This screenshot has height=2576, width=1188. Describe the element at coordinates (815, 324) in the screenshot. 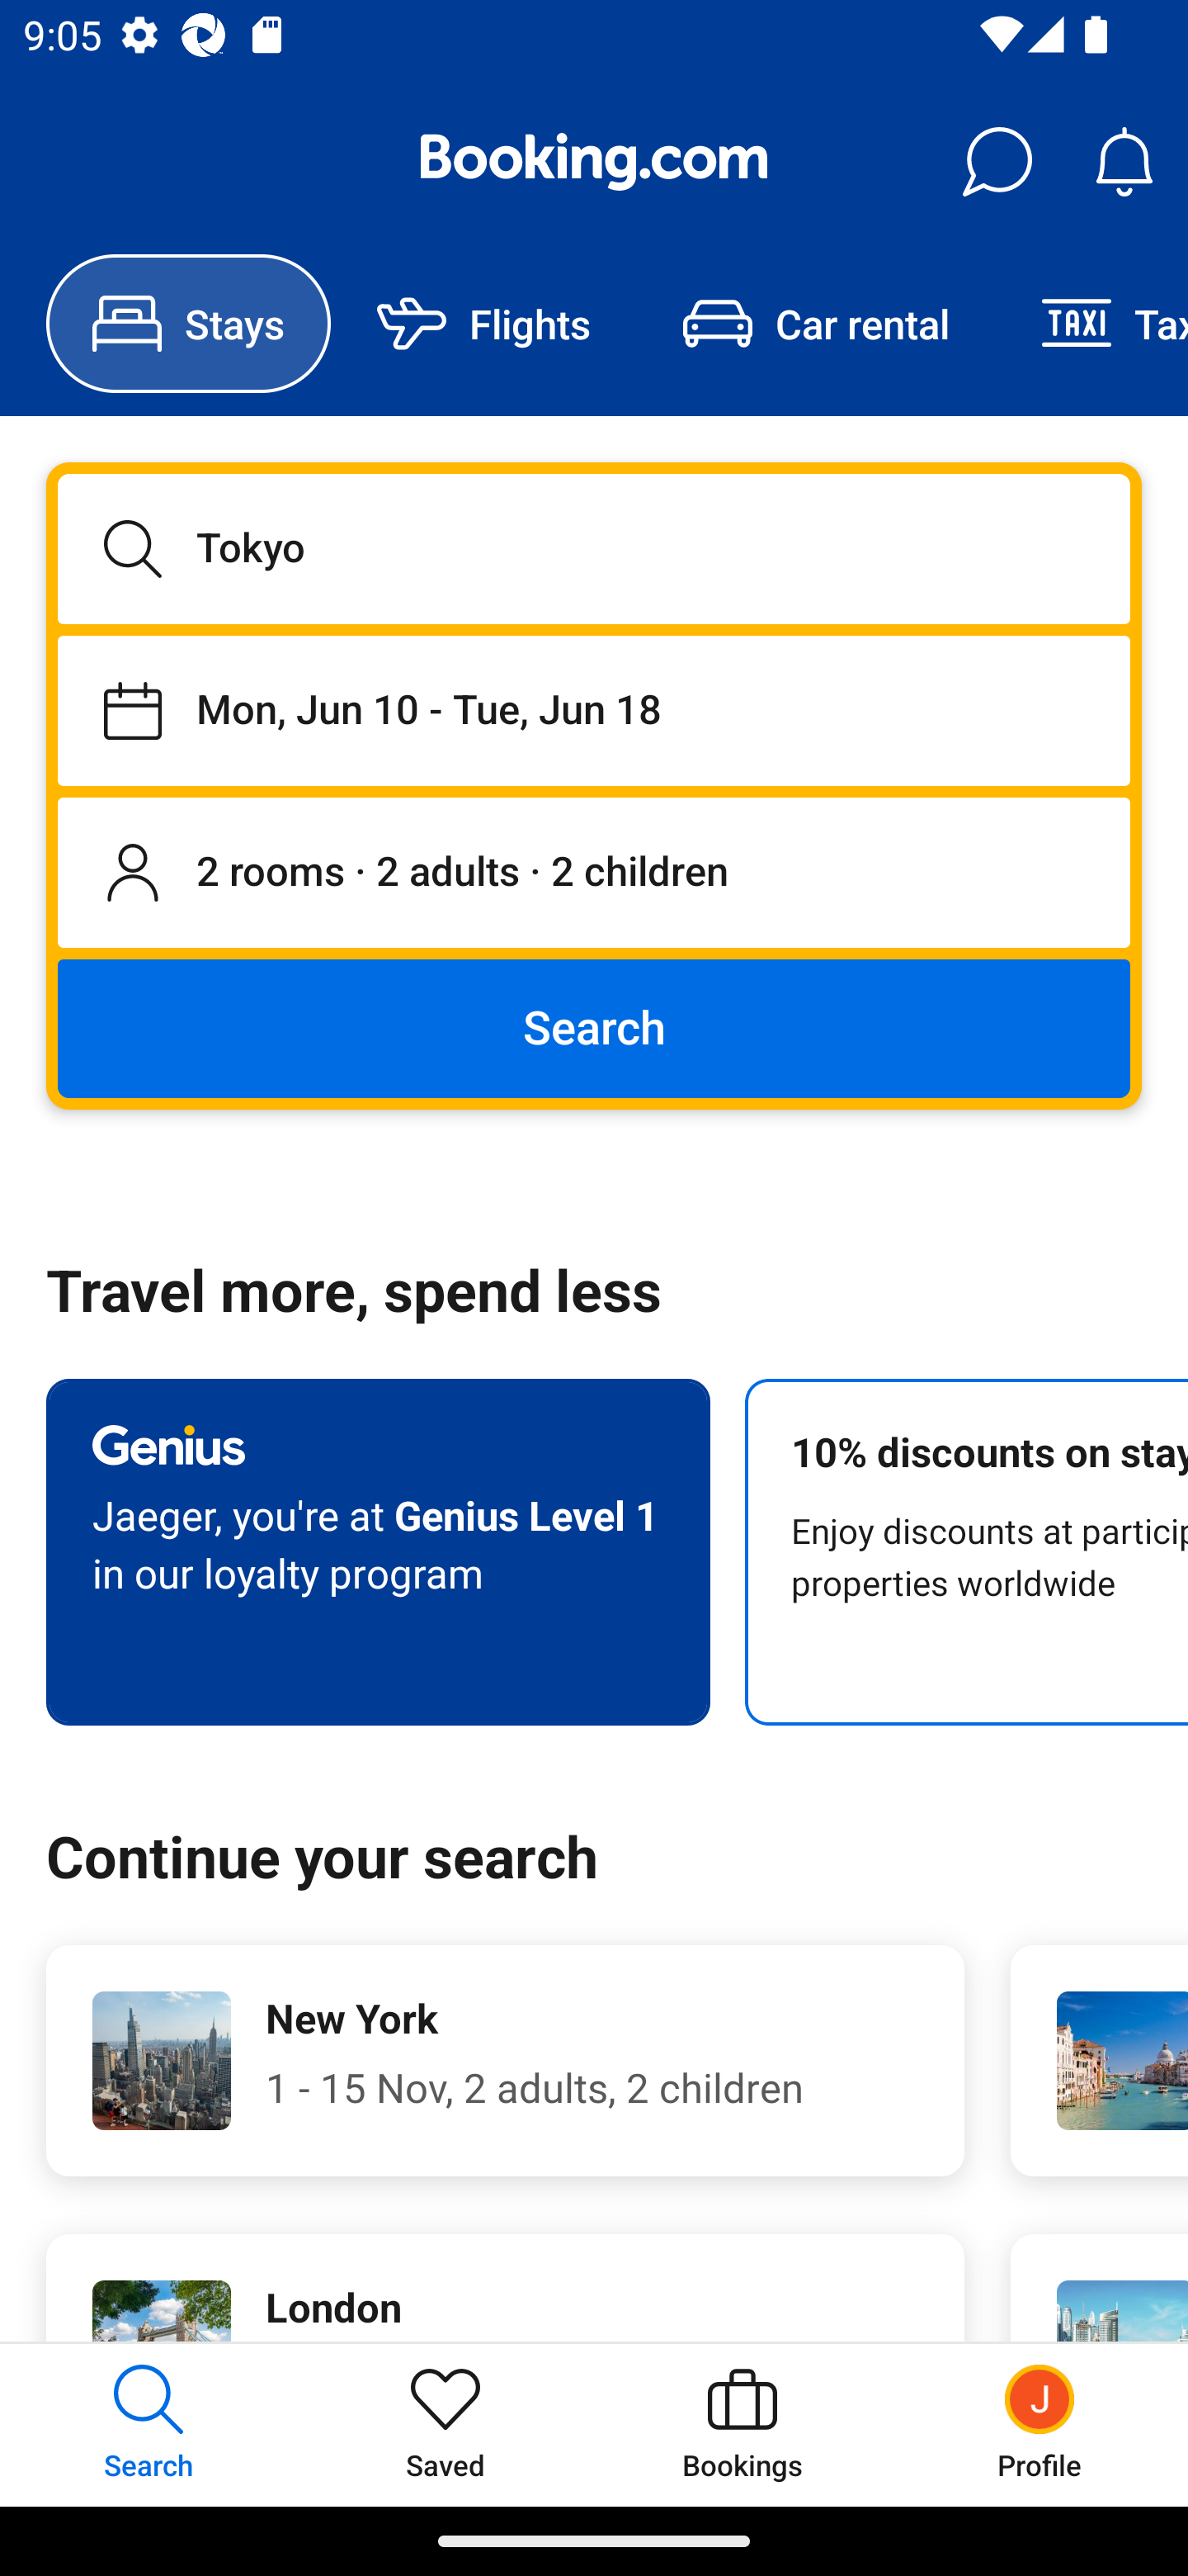

I see `Car rental` at that location.